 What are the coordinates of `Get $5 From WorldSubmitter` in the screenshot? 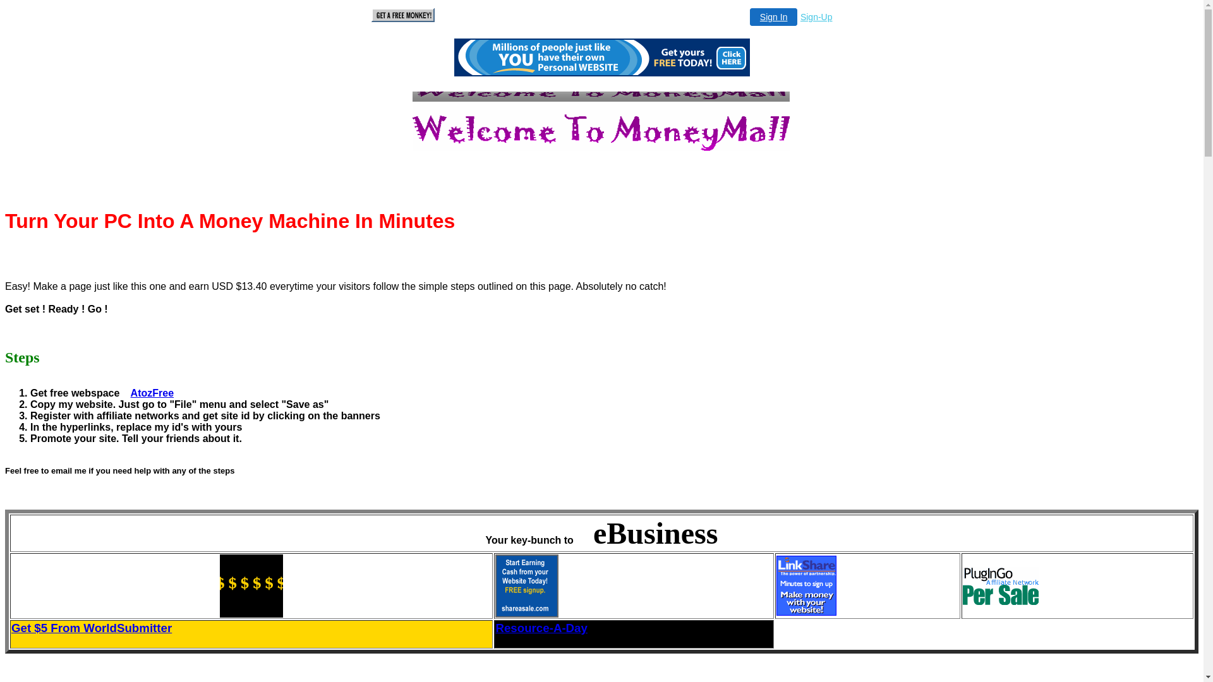 It's located at (251, 628).